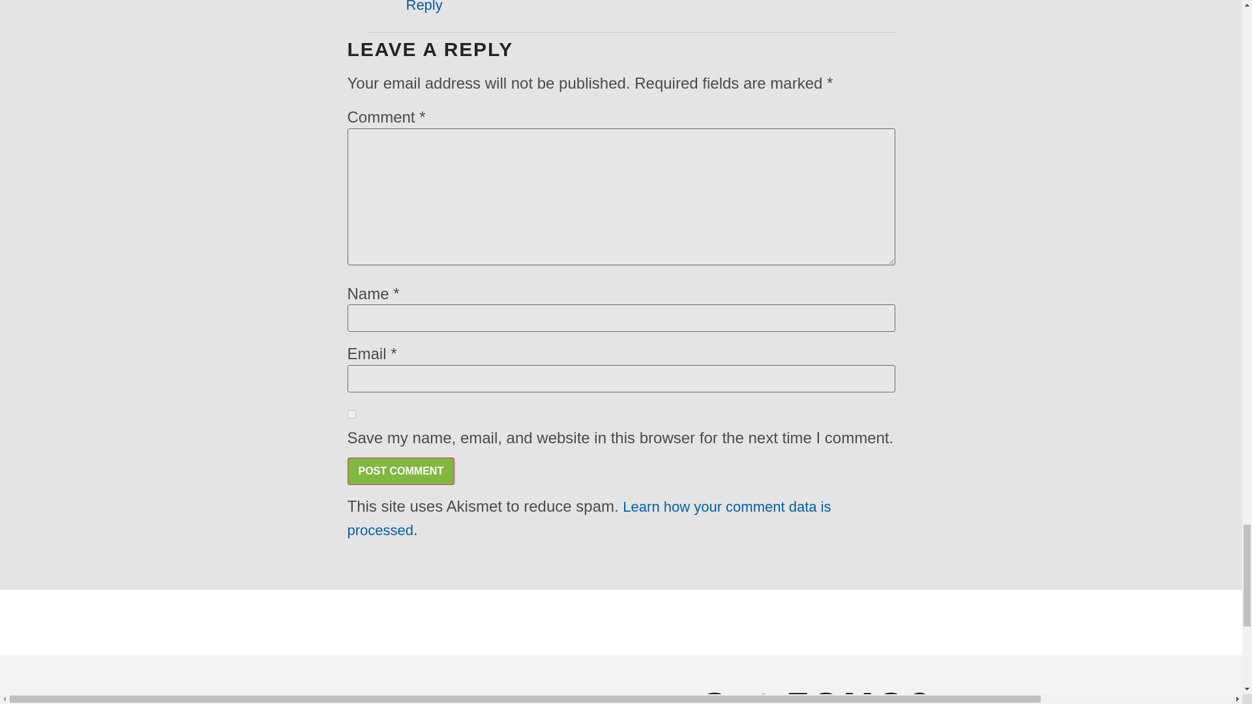 This screenshot has height=704, width=1252. Describe the element at coordinates (400, 471) in the screenshot. I see `Post Comment` at that location.